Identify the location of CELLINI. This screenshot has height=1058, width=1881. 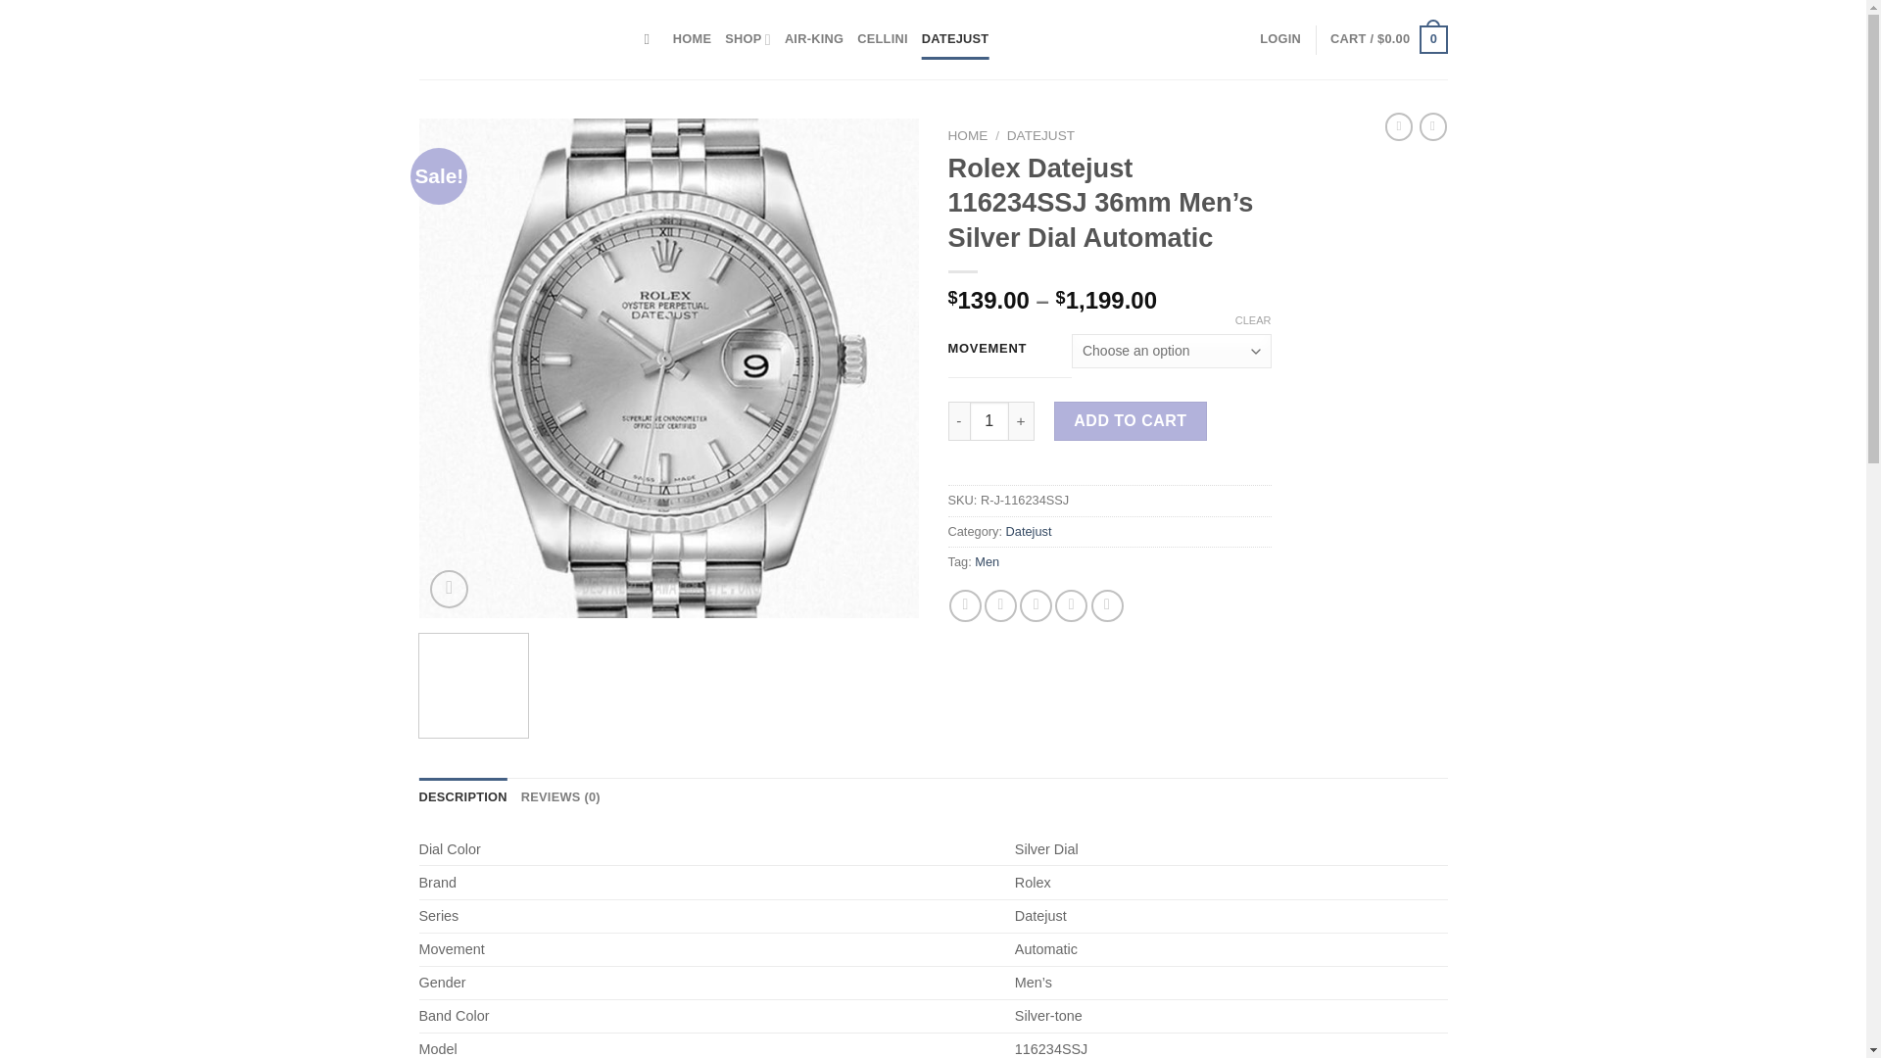
(883, 39).